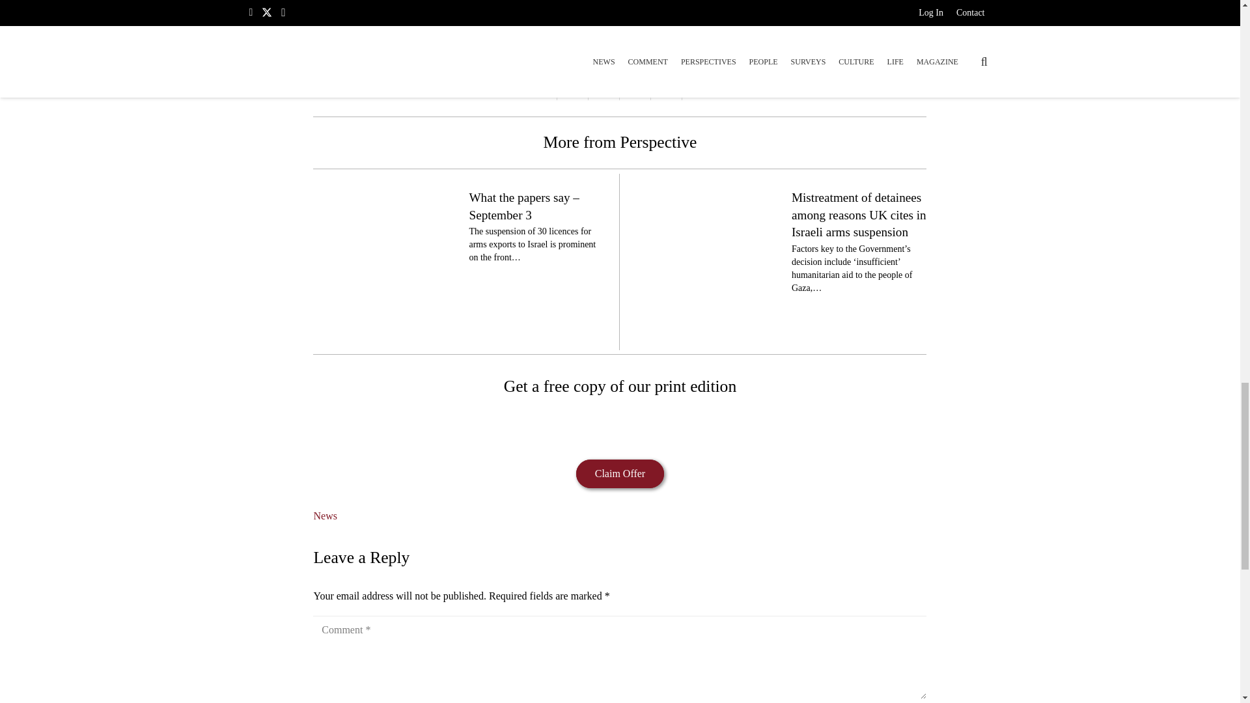 Image resolution: width=1250 pixels, height=703 pixels. Describe the element at coordinates (620, 474) in the screenshot. I see `Claim Offer` at that location.